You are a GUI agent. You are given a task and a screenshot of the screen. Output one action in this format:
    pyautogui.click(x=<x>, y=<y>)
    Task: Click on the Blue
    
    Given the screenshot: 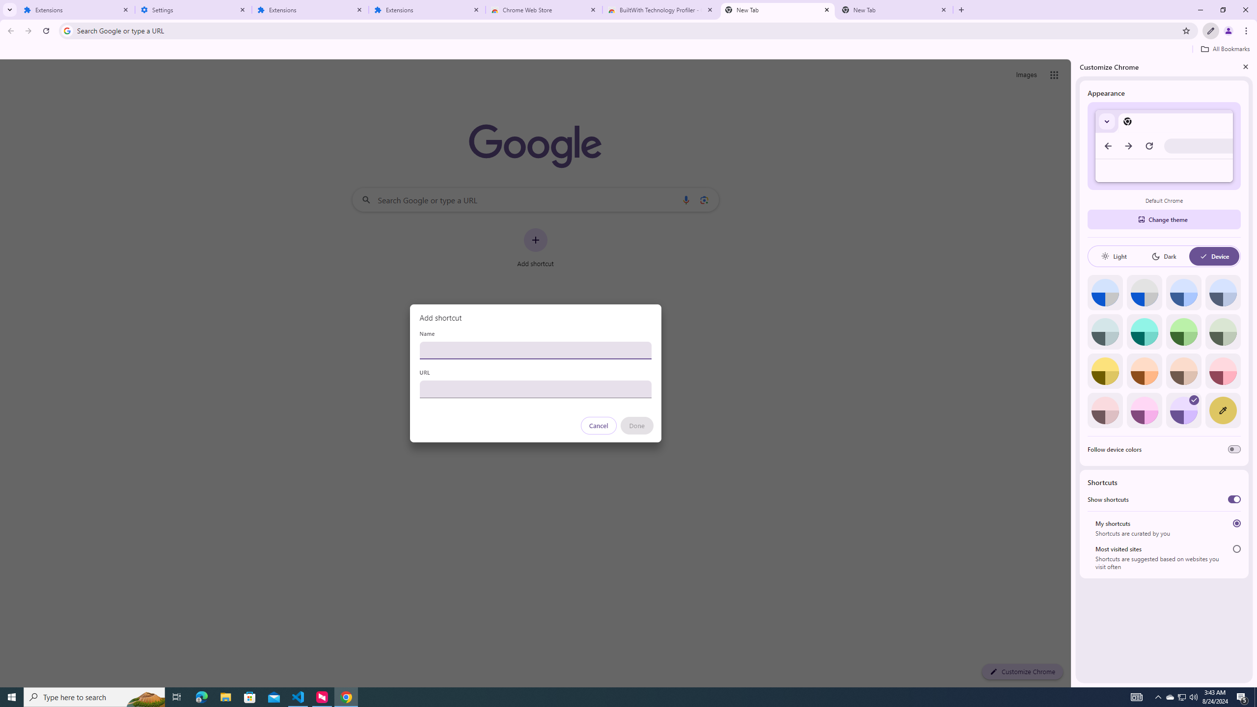 What is the action you would take?
    pyautogui.click(x=1184, y=293)
    